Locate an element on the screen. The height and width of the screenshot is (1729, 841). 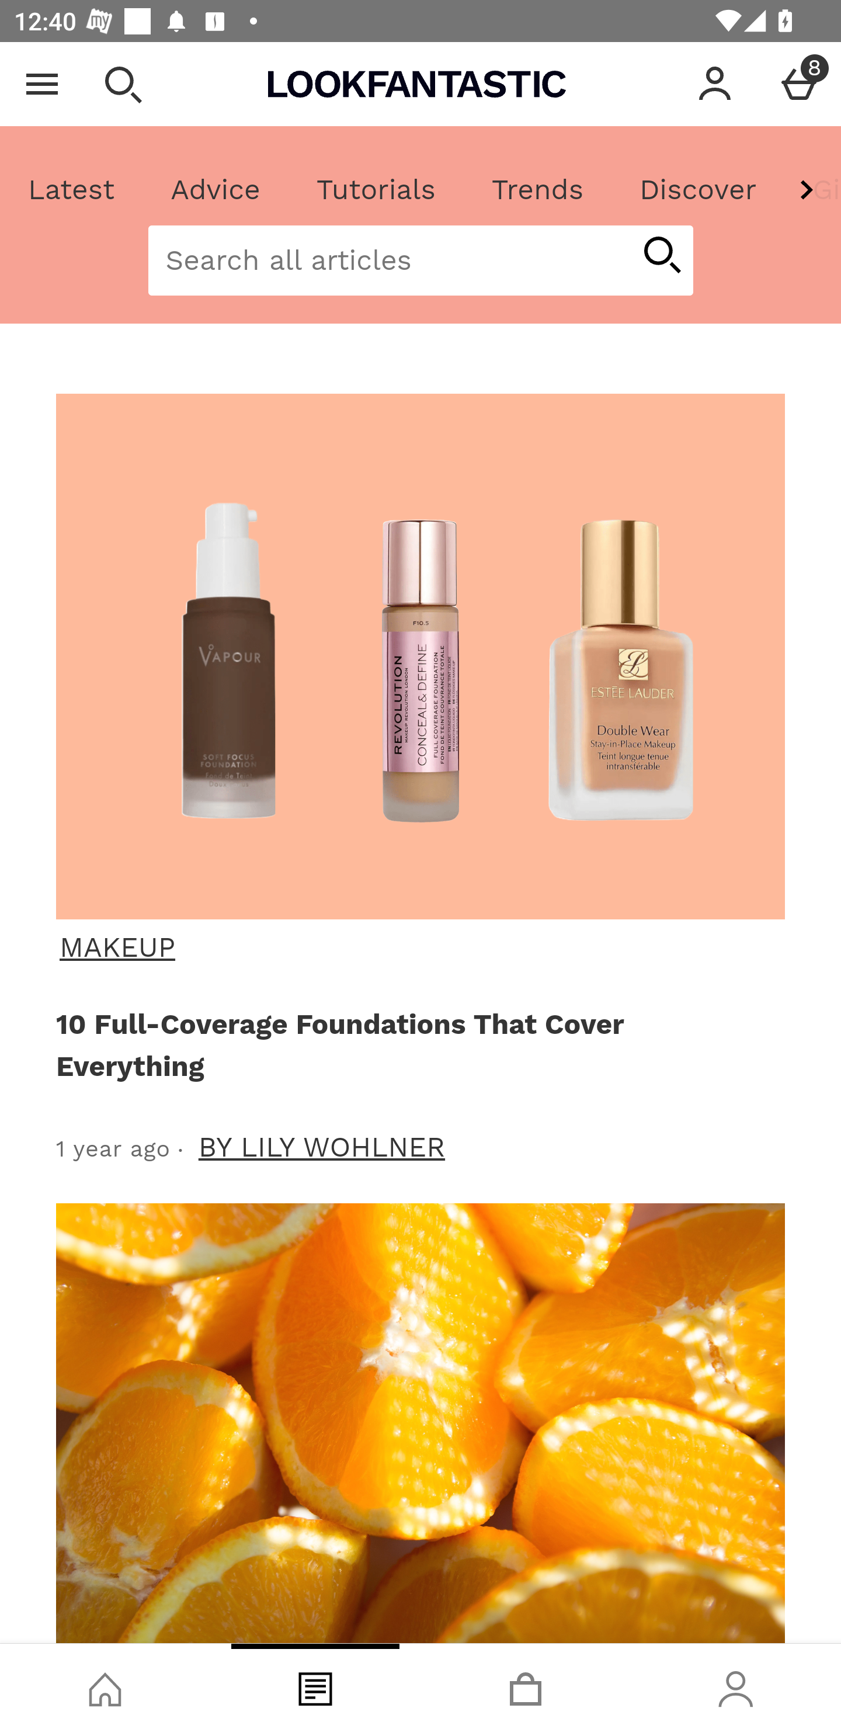
Advice is located at coordinates (216, 190).